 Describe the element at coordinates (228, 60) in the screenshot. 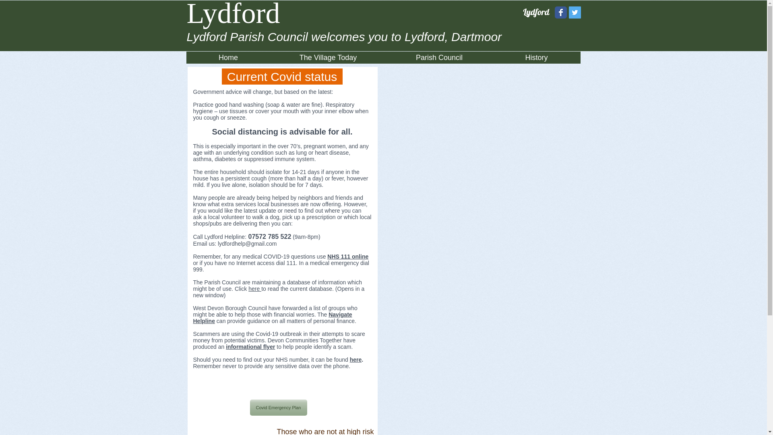

I see `Home` at that location.